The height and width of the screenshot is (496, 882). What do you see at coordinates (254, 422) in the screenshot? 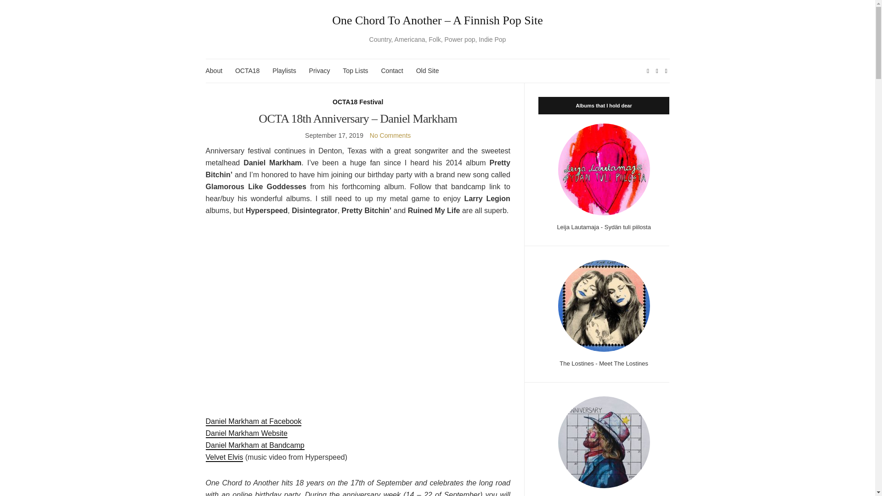
I see `Daniel Markham at Facebook` at bounding box center [254, 422].